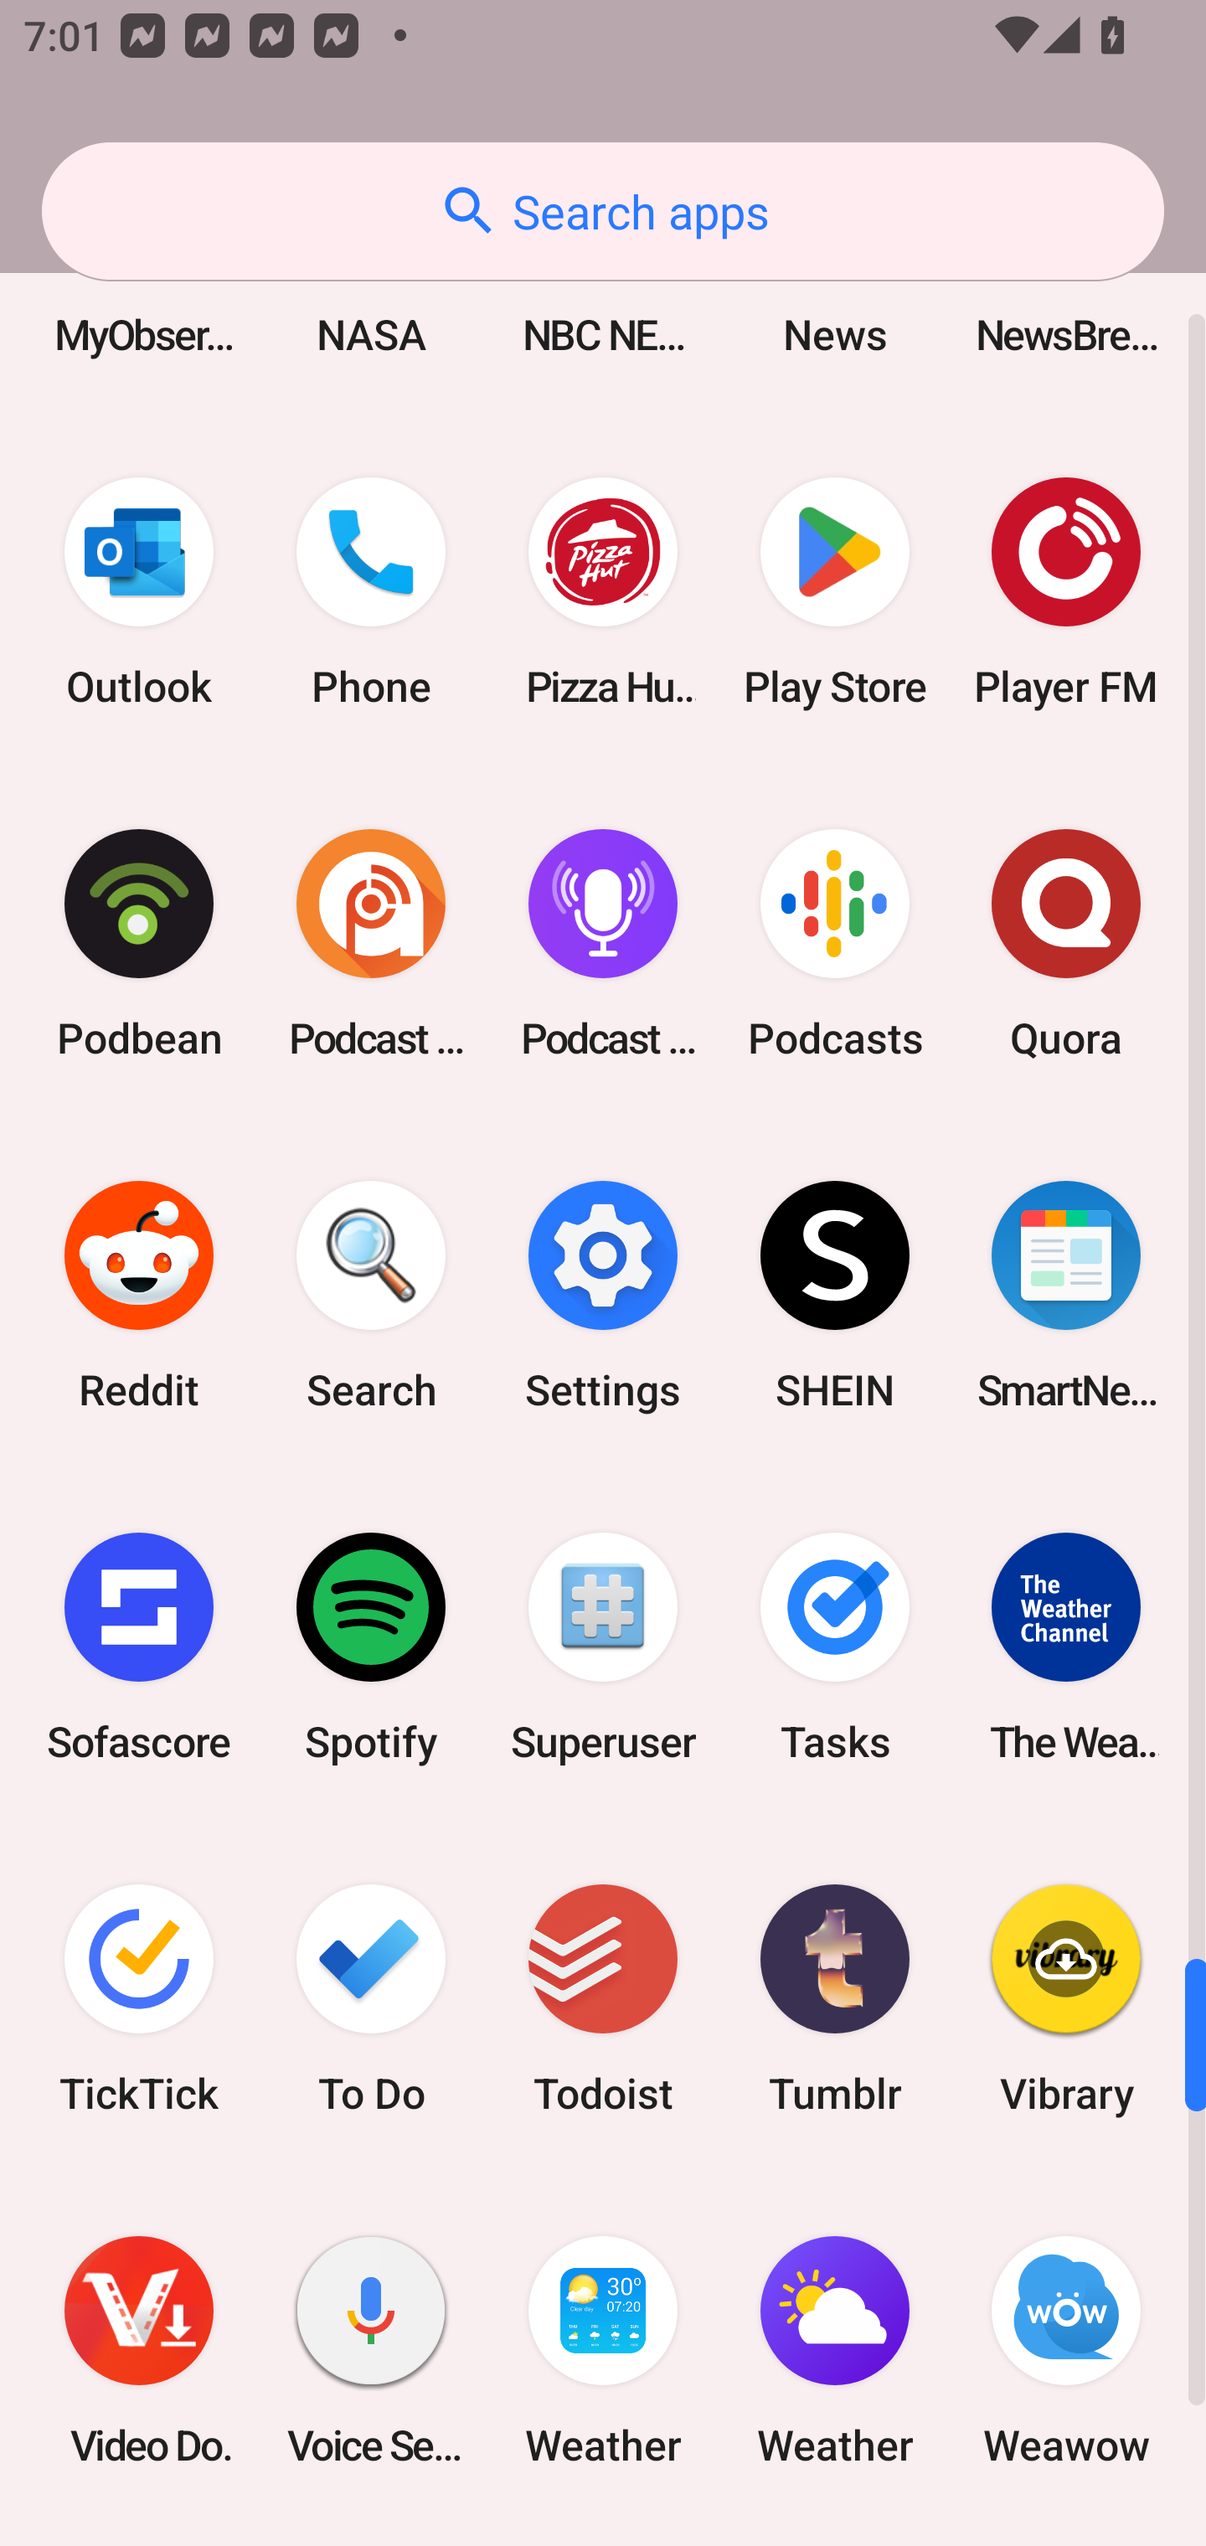 The width and height of the screenshot is (1206, 2546). Describe the element at coordinates (371, 591) in the screenshot. I see `Phone` at that location.